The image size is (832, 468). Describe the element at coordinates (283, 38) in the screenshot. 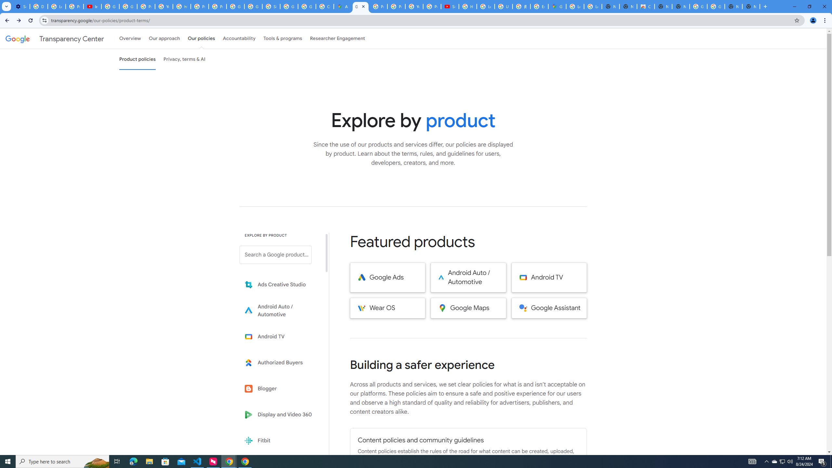

I see `Tools & programs` at that location.